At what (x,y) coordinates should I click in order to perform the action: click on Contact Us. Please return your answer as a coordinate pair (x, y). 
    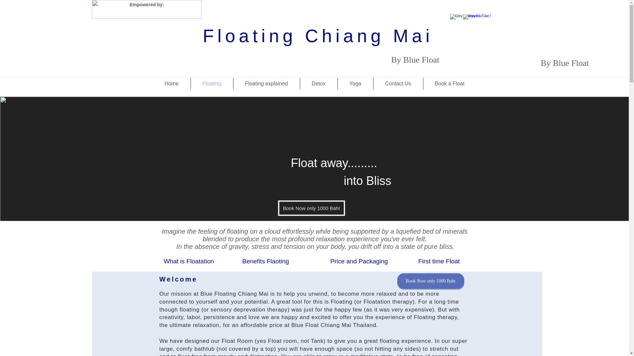
    Looking at the image, I should click on (398, 84).